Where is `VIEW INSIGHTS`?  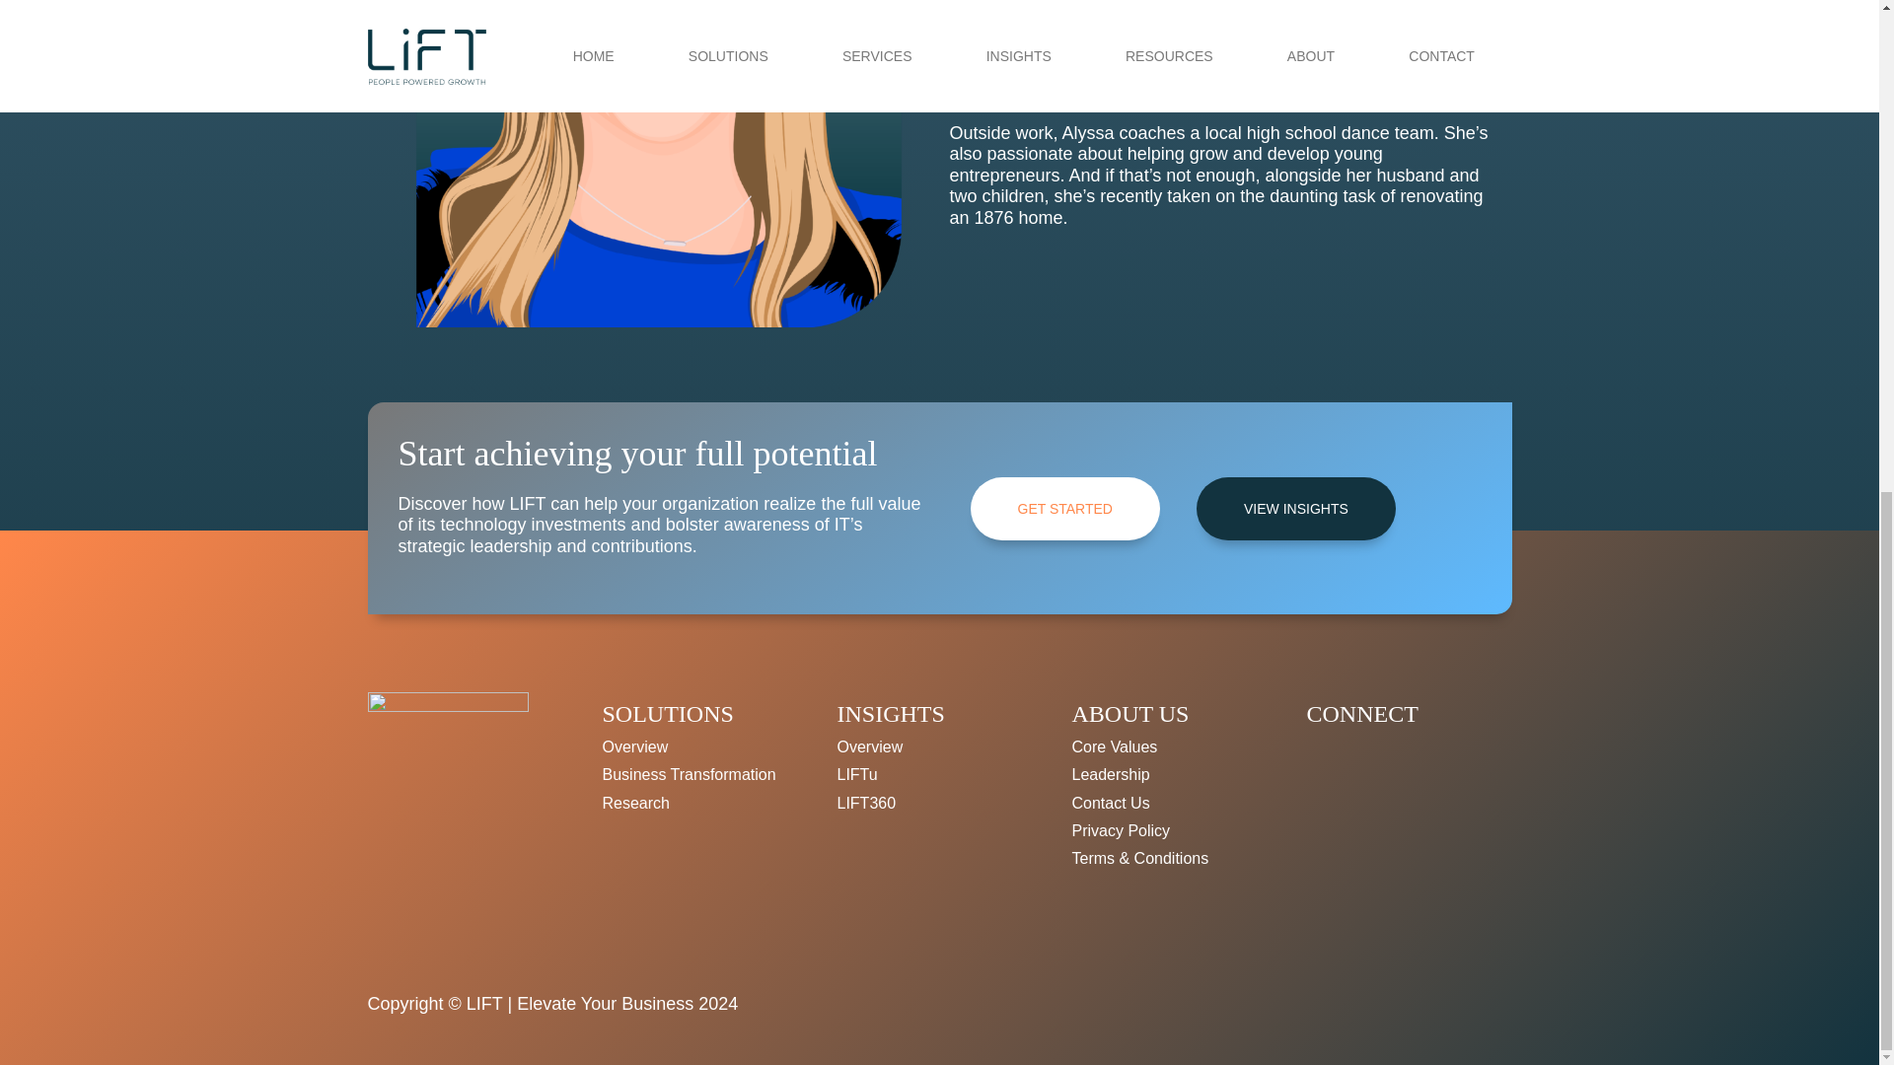
VIEW INSIGHTS is located at coordinates (1296, 509).